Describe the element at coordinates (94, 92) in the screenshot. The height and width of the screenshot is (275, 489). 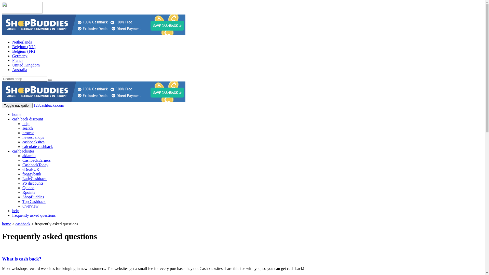
I see `ShopBuddies.co.uk - 100% Cashback` at that location.